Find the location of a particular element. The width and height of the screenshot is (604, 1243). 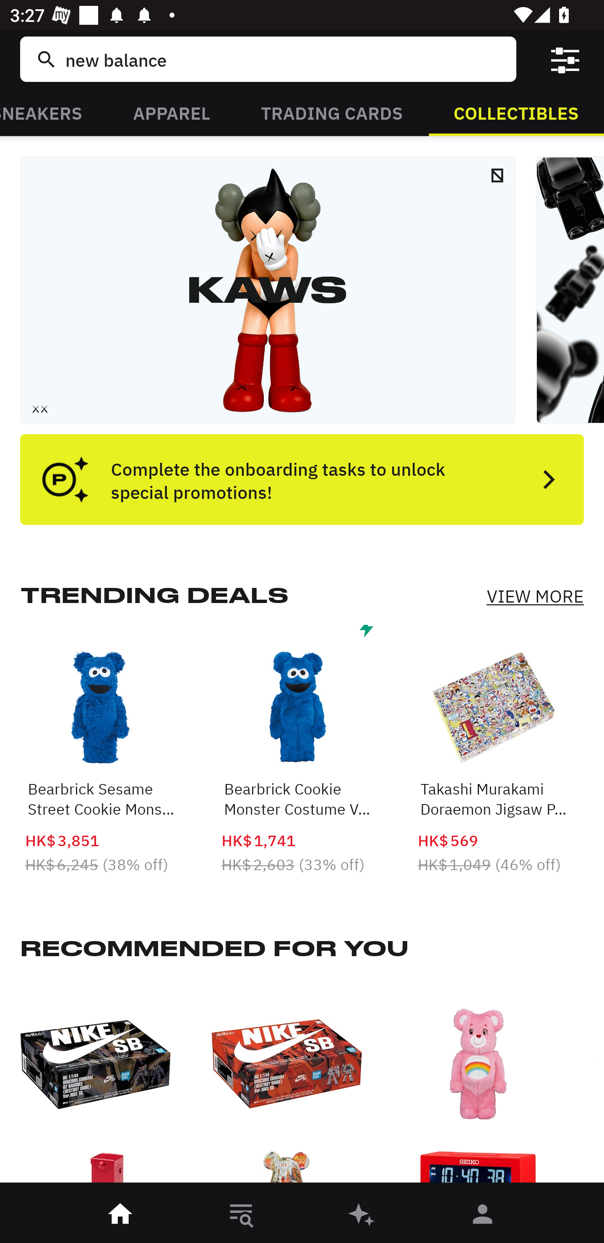

TRADING CARDS is located at coordinates (331, 112).